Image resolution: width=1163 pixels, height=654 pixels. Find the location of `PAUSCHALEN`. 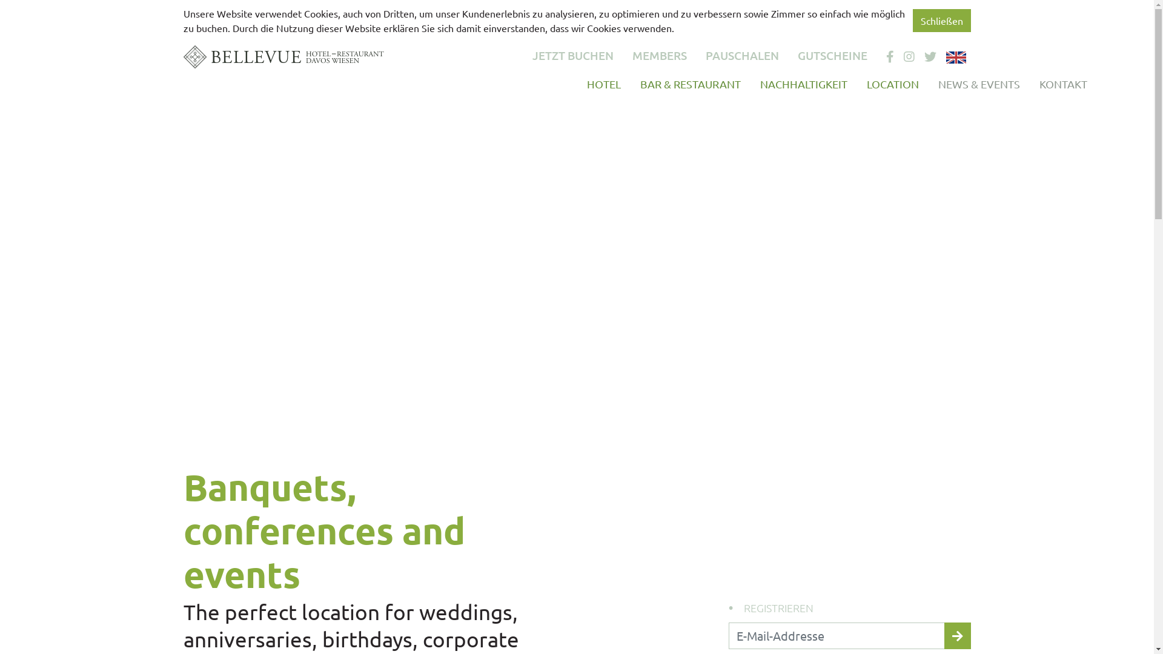

PAUSCHALEN is located at coordinates (741, 56).